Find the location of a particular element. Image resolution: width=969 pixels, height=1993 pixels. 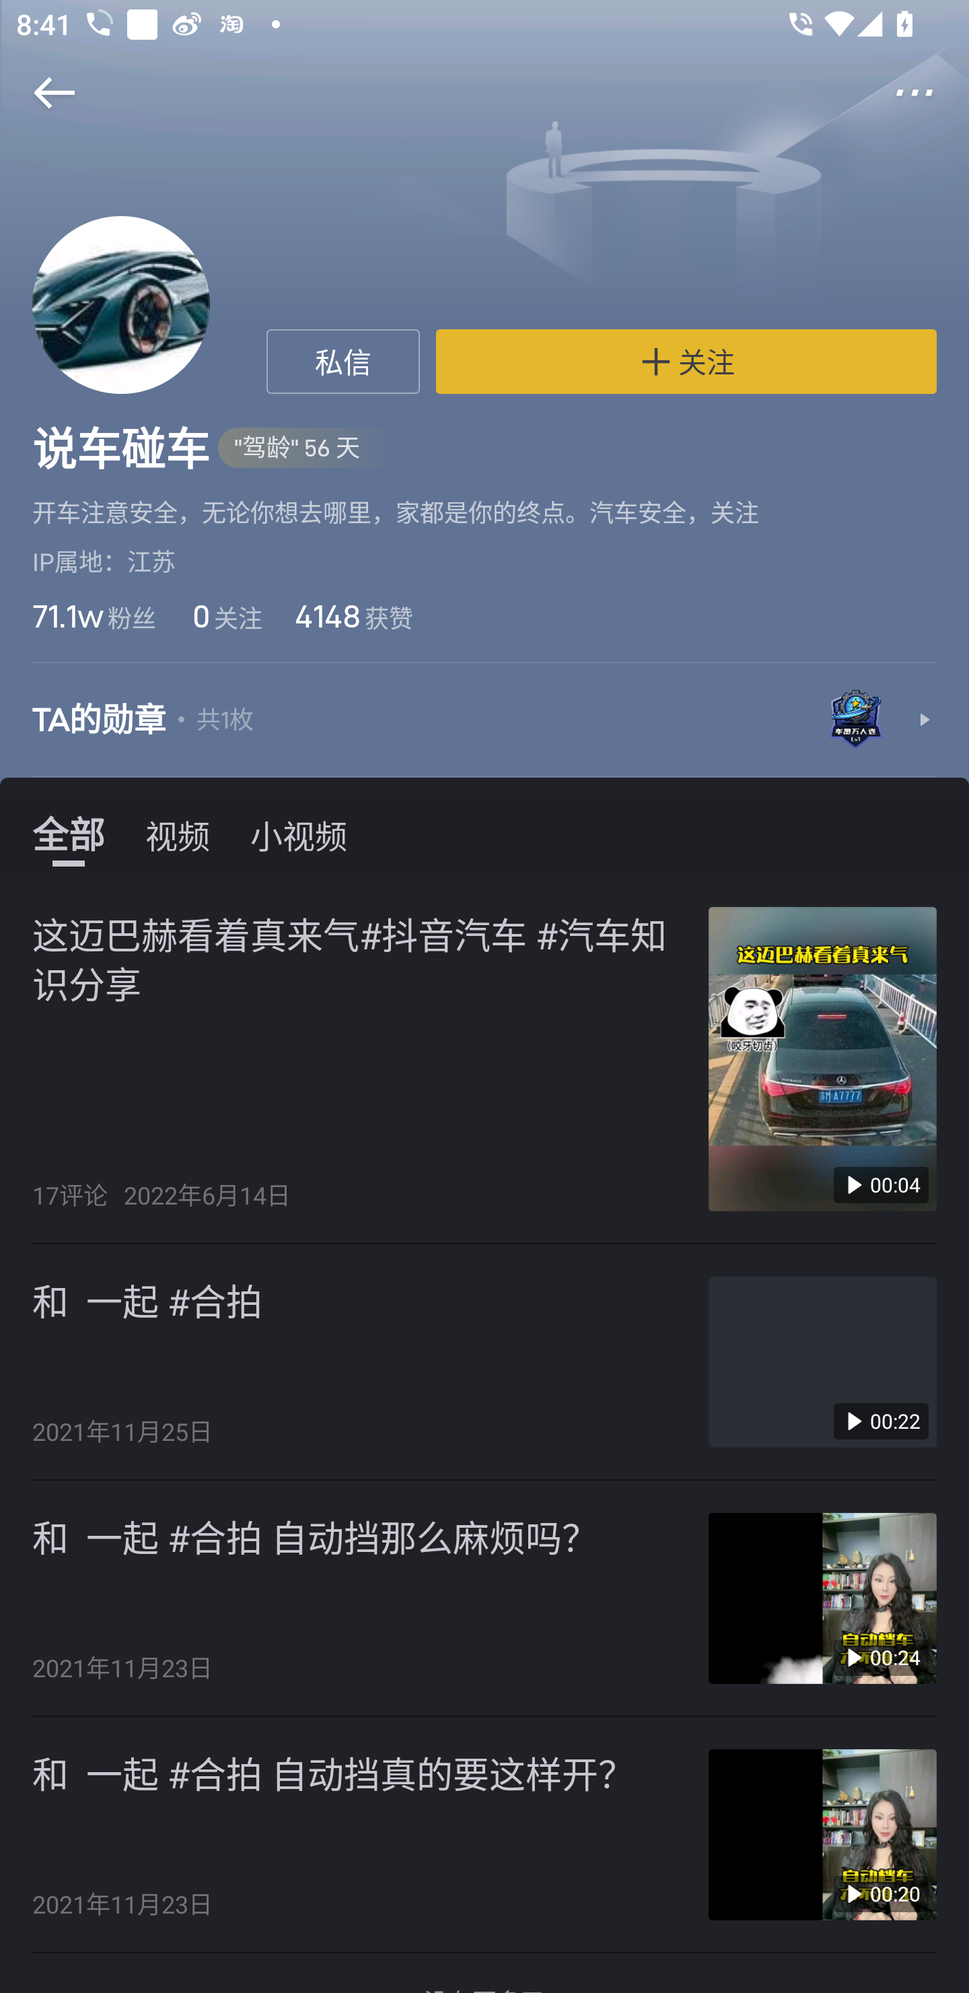

和  一起 #合拍 2021年11月25日  00:22 is located at coordinates (485, 1362).